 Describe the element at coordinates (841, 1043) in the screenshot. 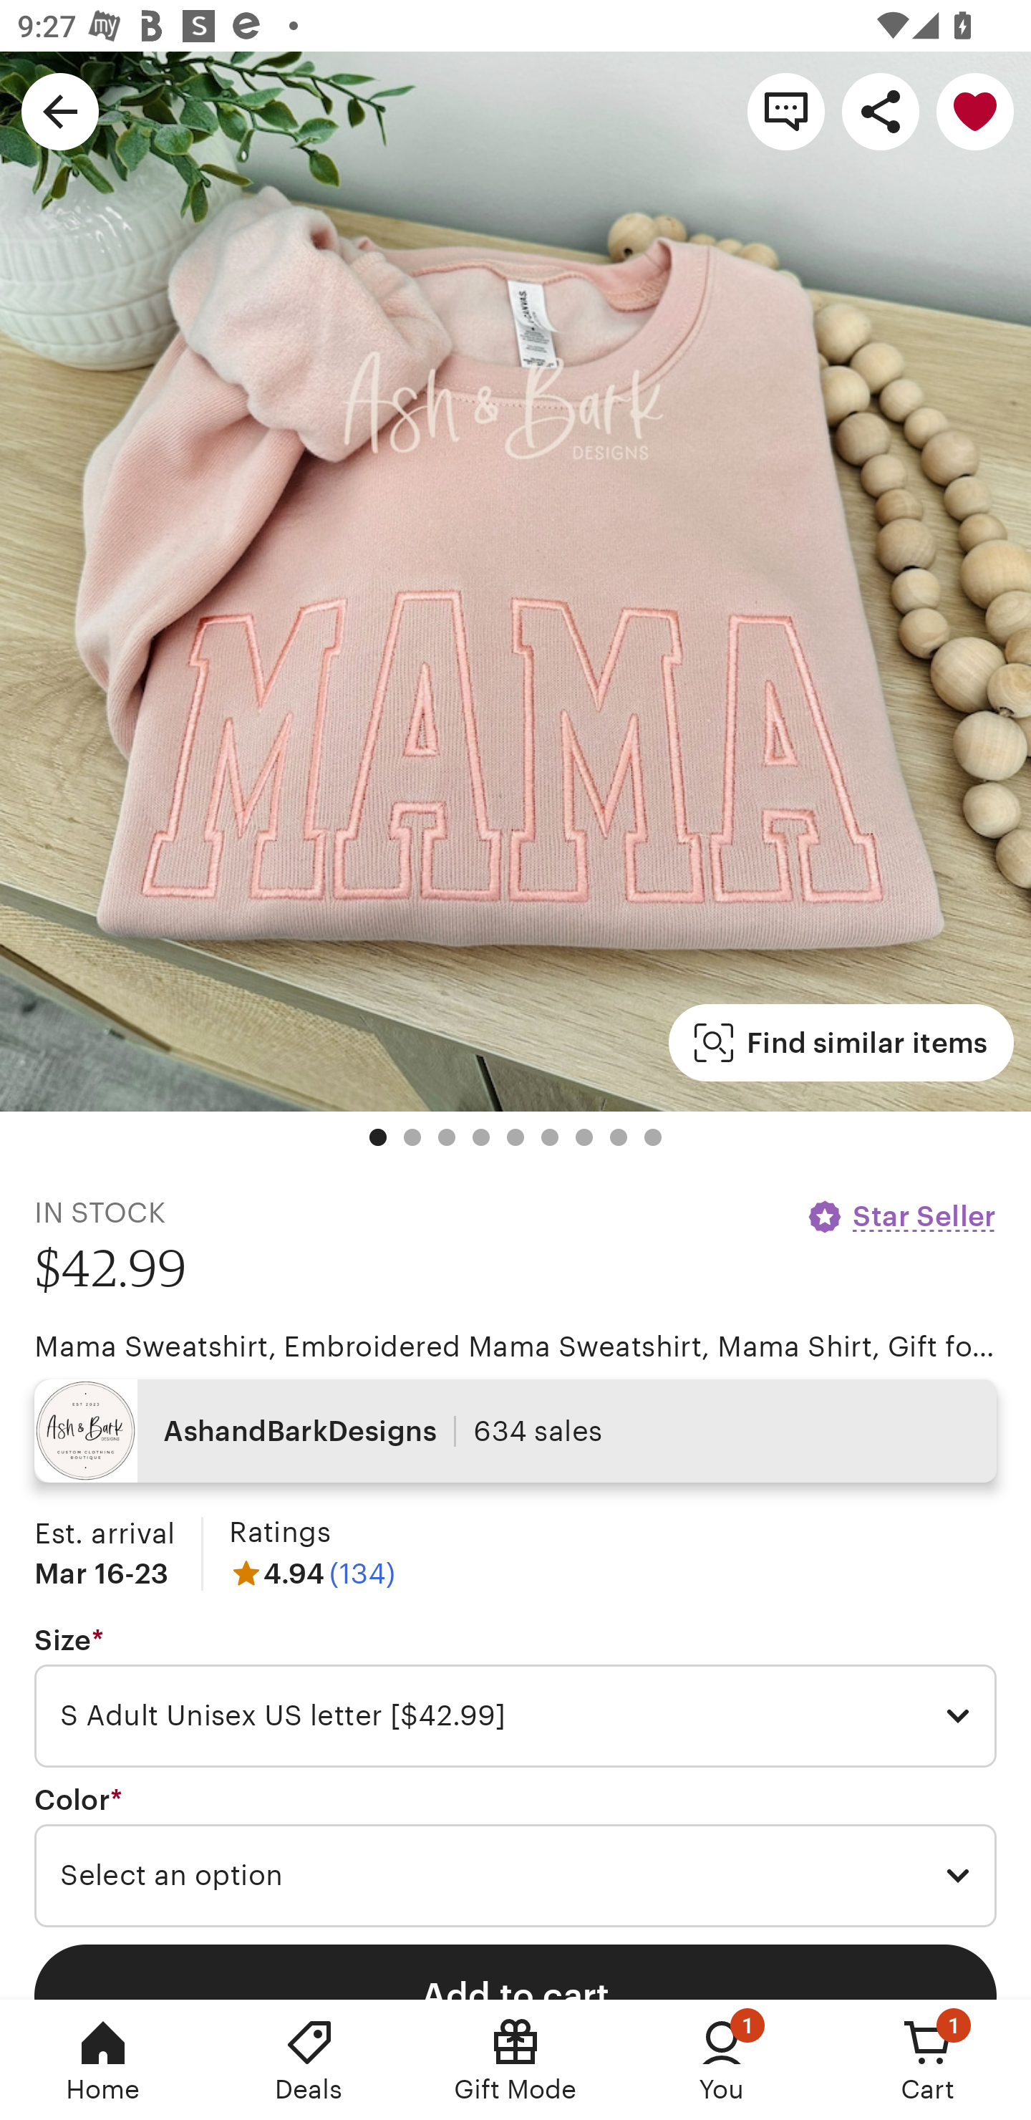

I see `Find similar items` at that location.